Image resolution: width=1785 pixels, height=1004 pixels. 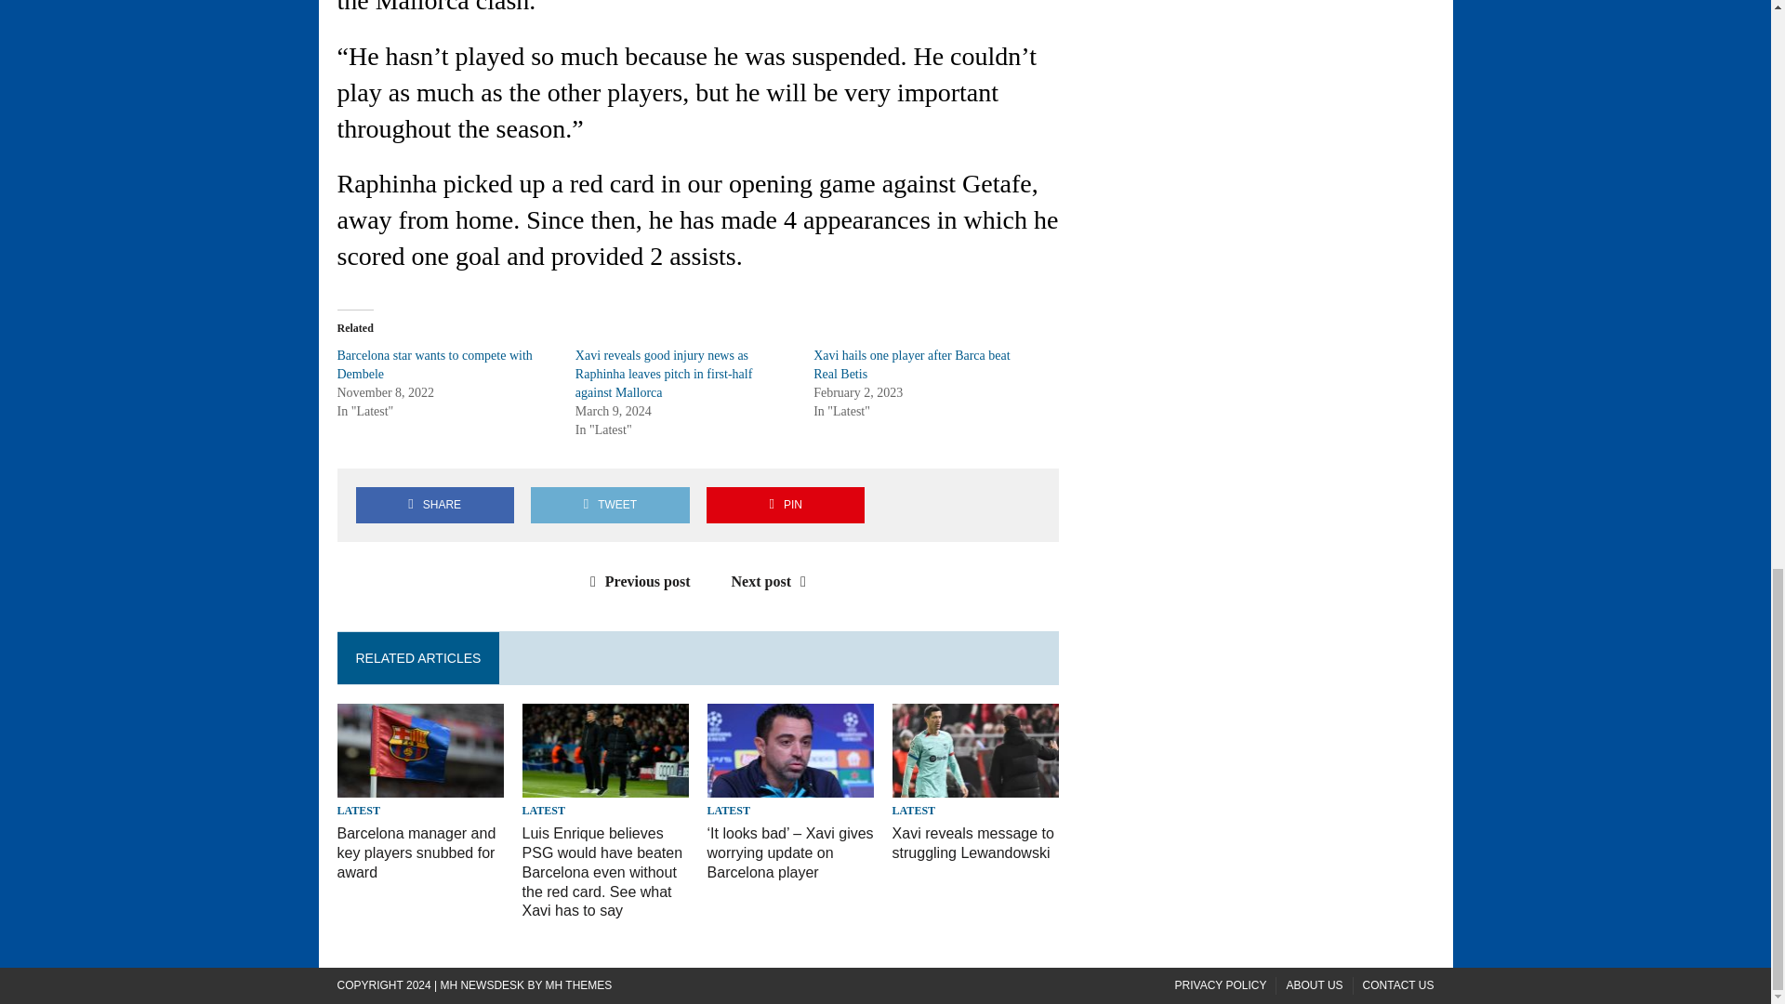 I want to click on Barcelona manager and key players snubbed for award, so click(x=416, y=852).